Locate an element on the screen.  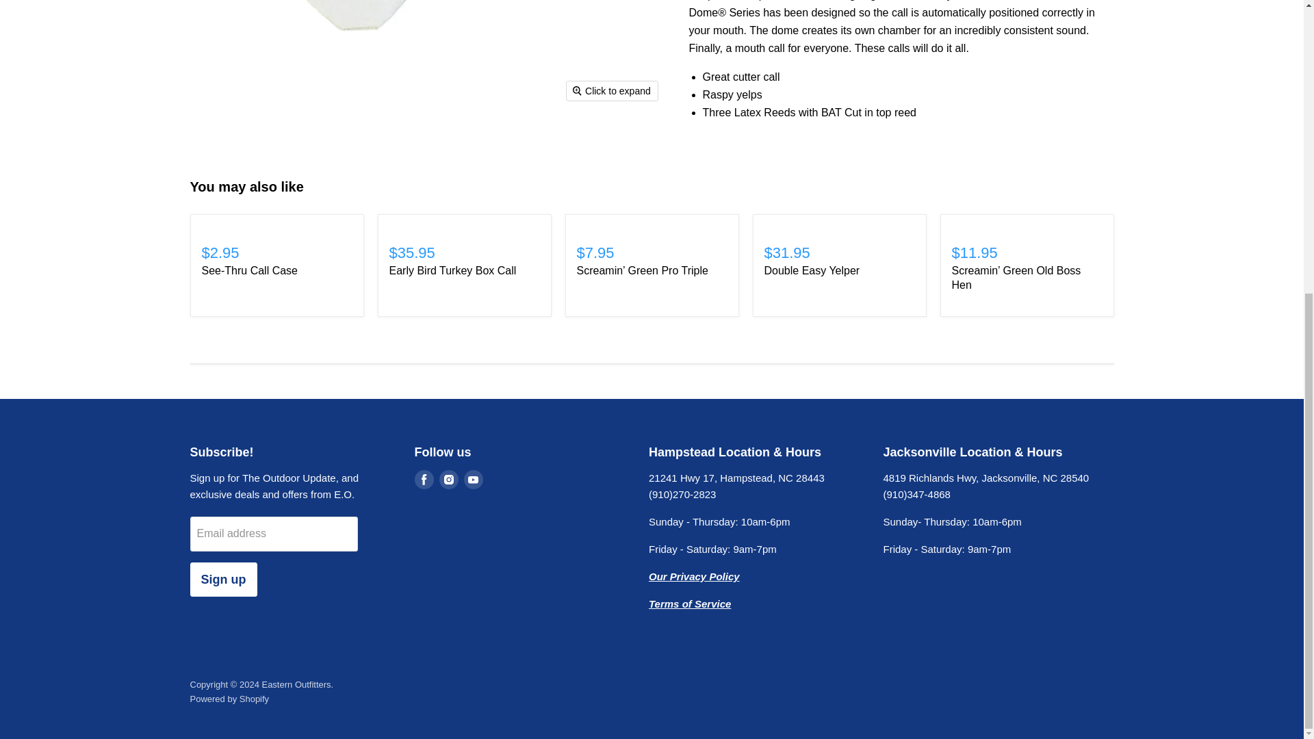
Terms of Service is located at coordinates (690, 604).